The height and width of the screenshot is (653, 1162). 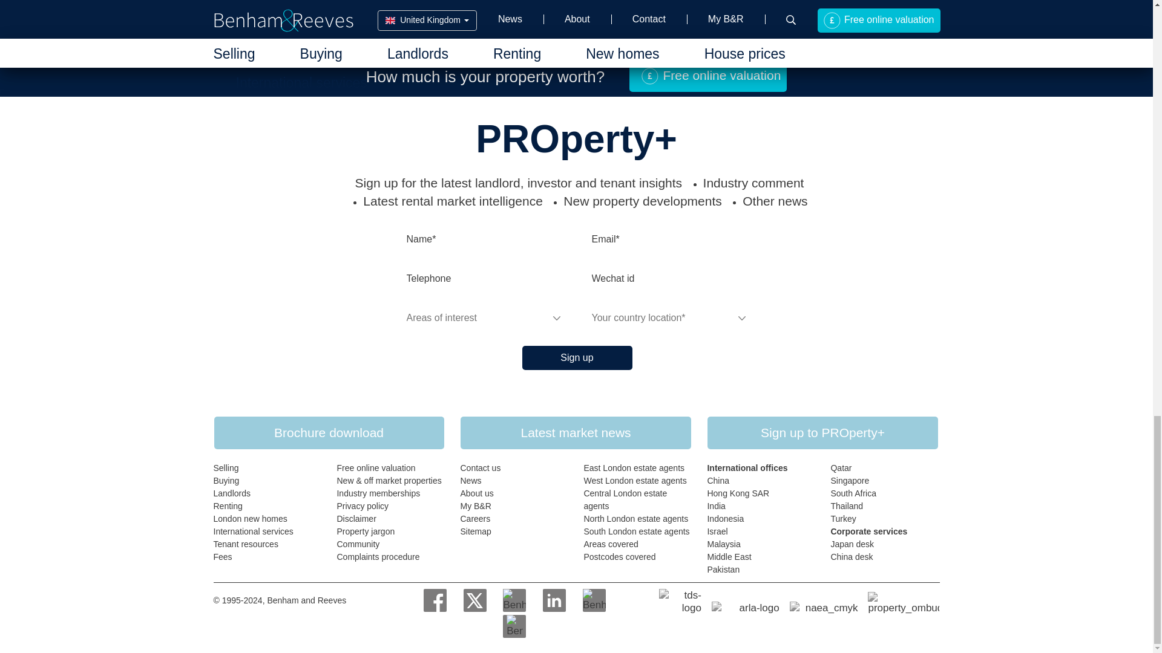 What do you see at coordinates (514, 600) in the screenshot?
I see `Follow Benham and Reeves on Instagram` at bounding box center [514, 600].